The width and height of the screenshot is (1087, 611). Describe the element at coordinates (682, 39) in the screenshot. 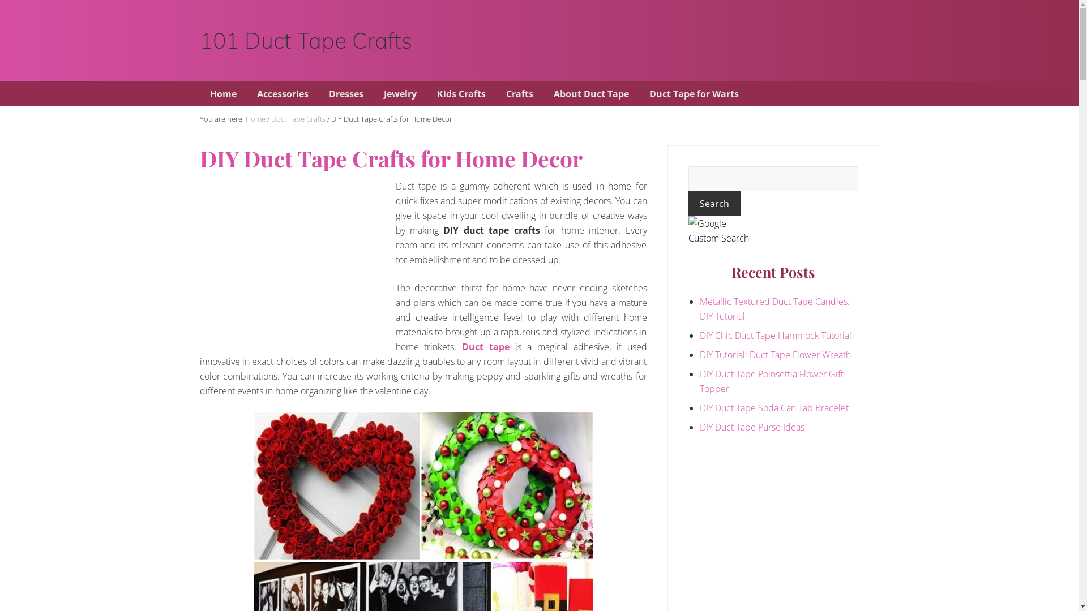

I see `Advertisement` at that location.